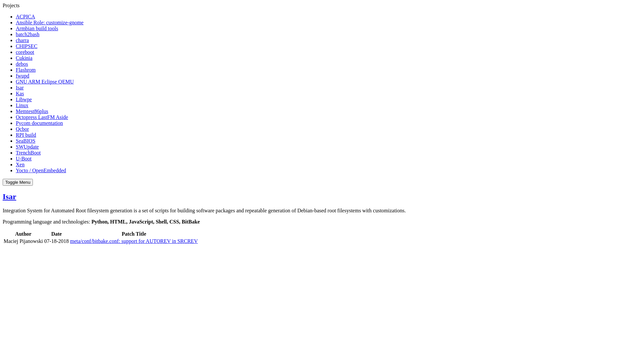  Describe the element at coordinates (22, 64) in the screenshot. I see `debos` at that location.